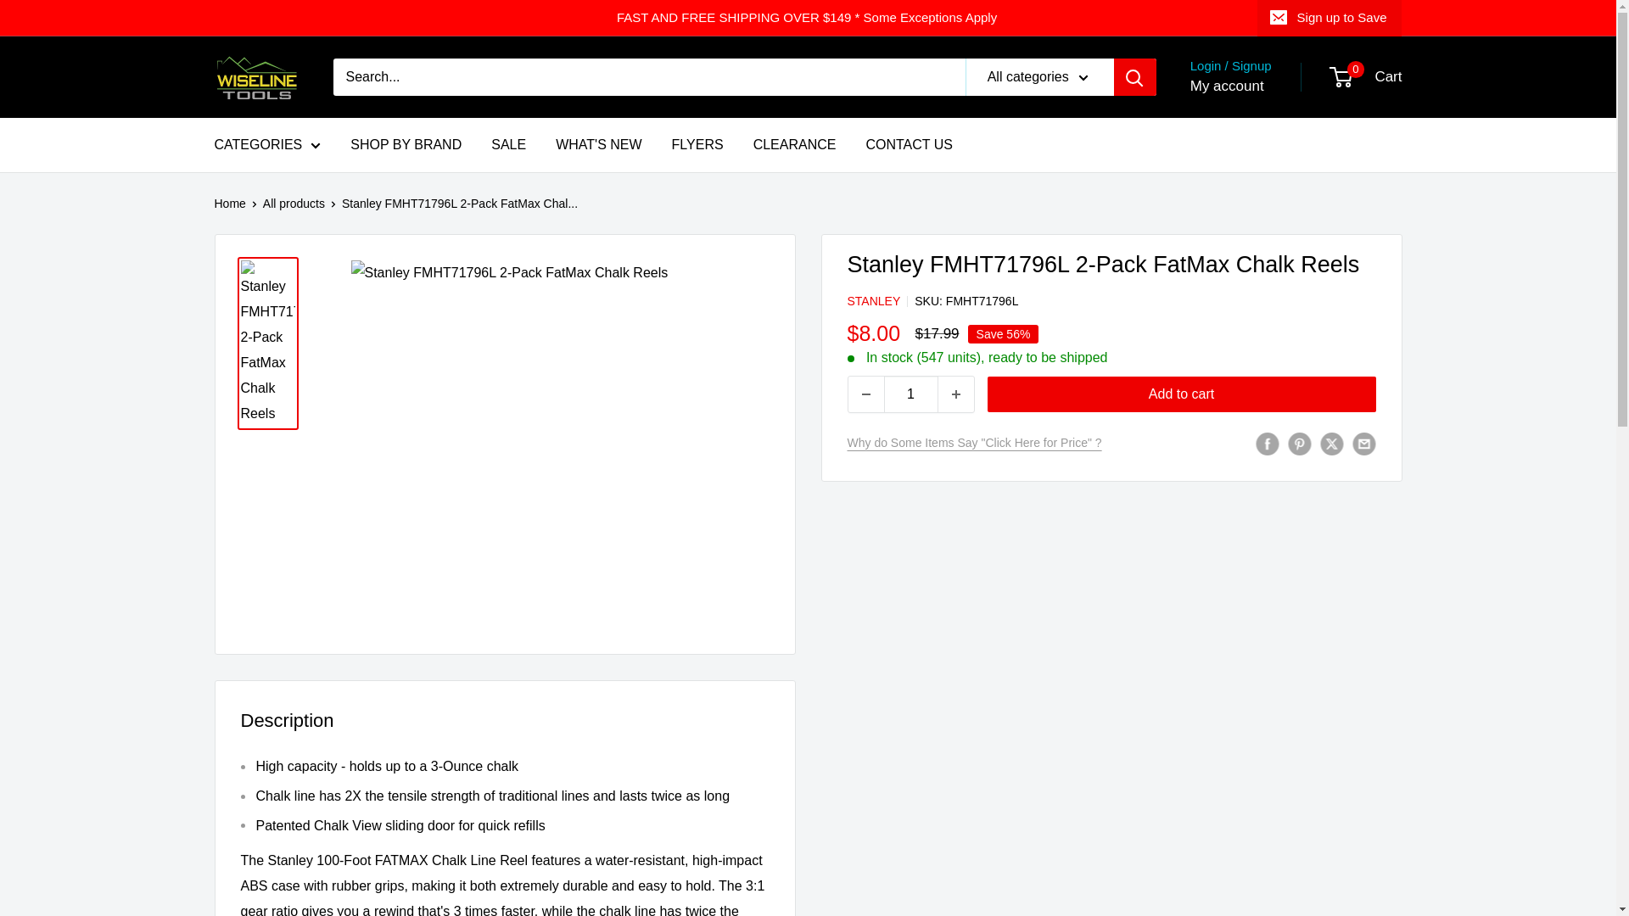 The height and width of the screenshot is (916, 1629). What do you see at coordinates (866, 394) in the screenshot?
I see `Decrease quantity by 1` at bounding box center [866, 394].